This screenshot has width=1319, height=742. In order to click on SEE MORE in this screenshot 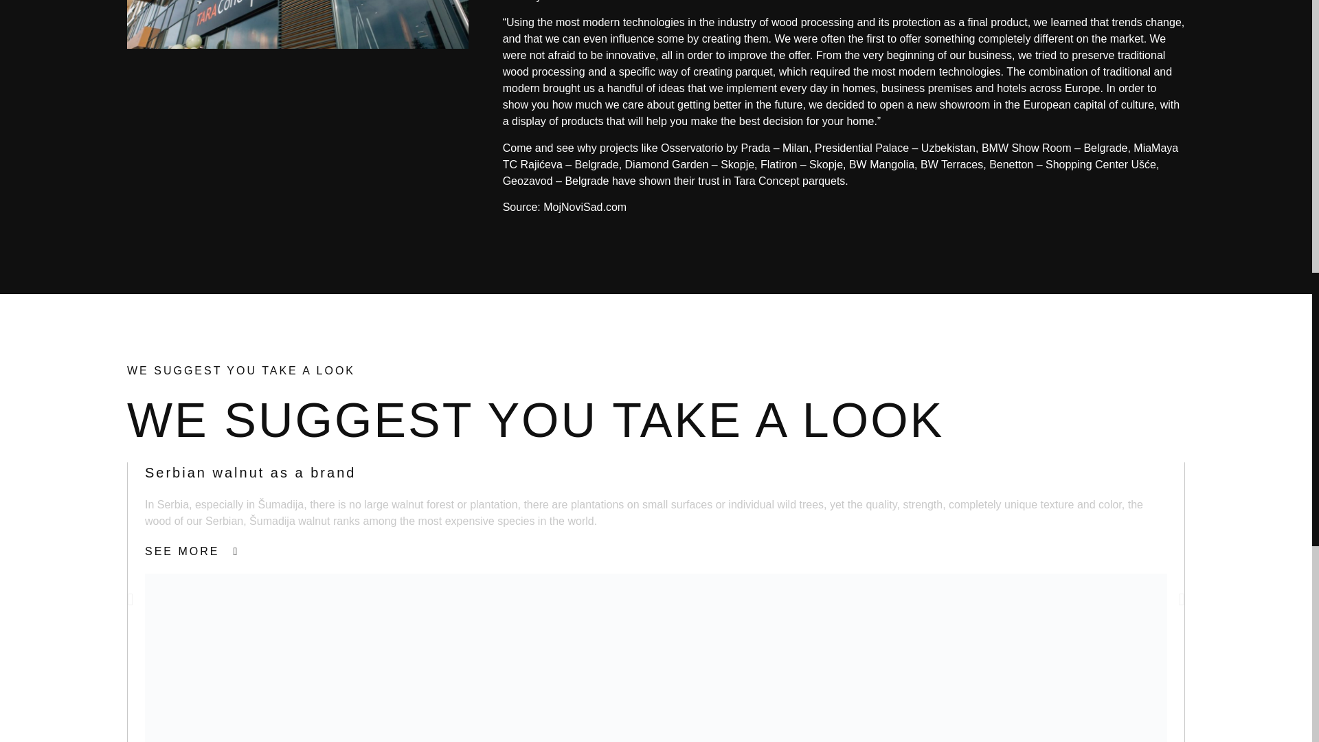, I will do `click(192, 551)`.